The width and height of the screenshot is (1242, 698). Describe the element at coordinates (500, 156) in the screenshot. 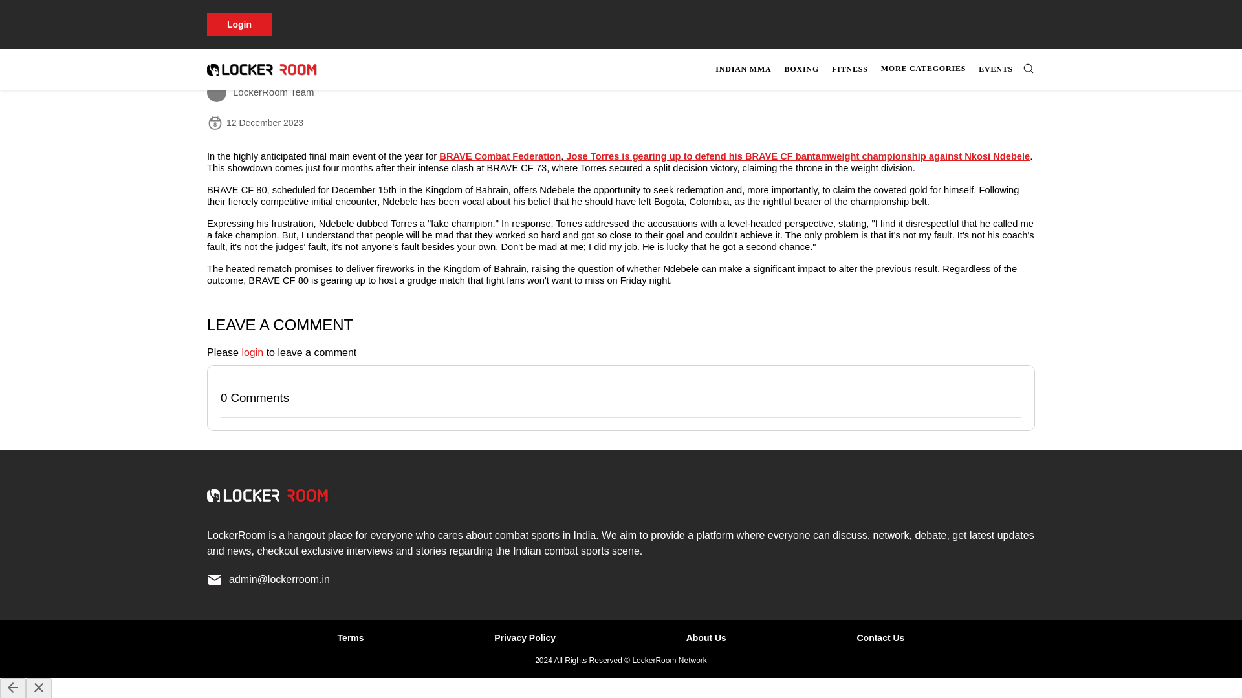

I see `BRAVE Combat Federation` at that location.